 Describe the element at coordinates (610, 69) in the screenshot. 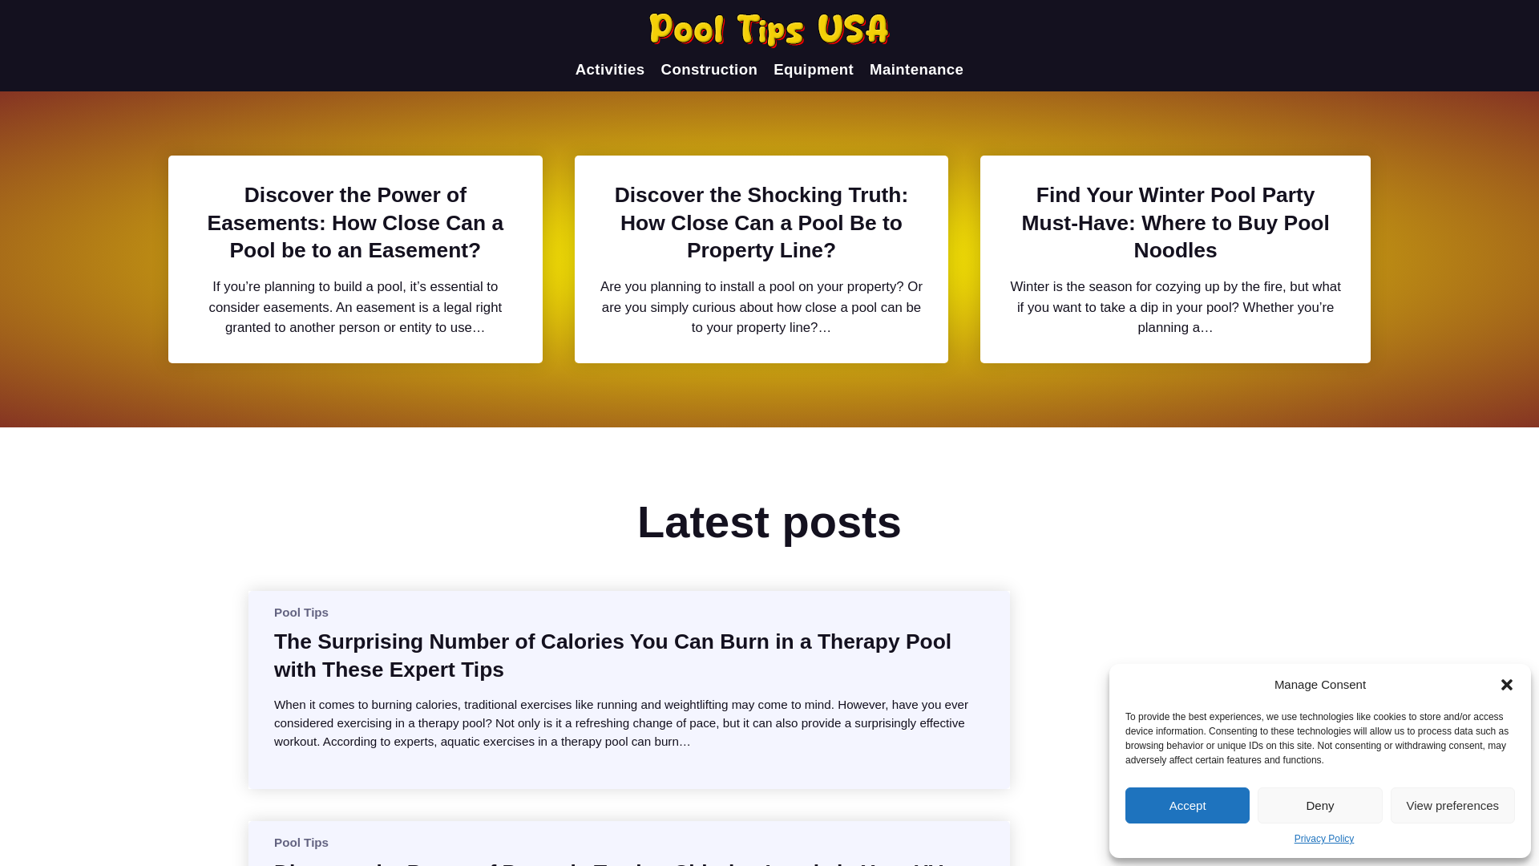

I see `Activities` at that location.